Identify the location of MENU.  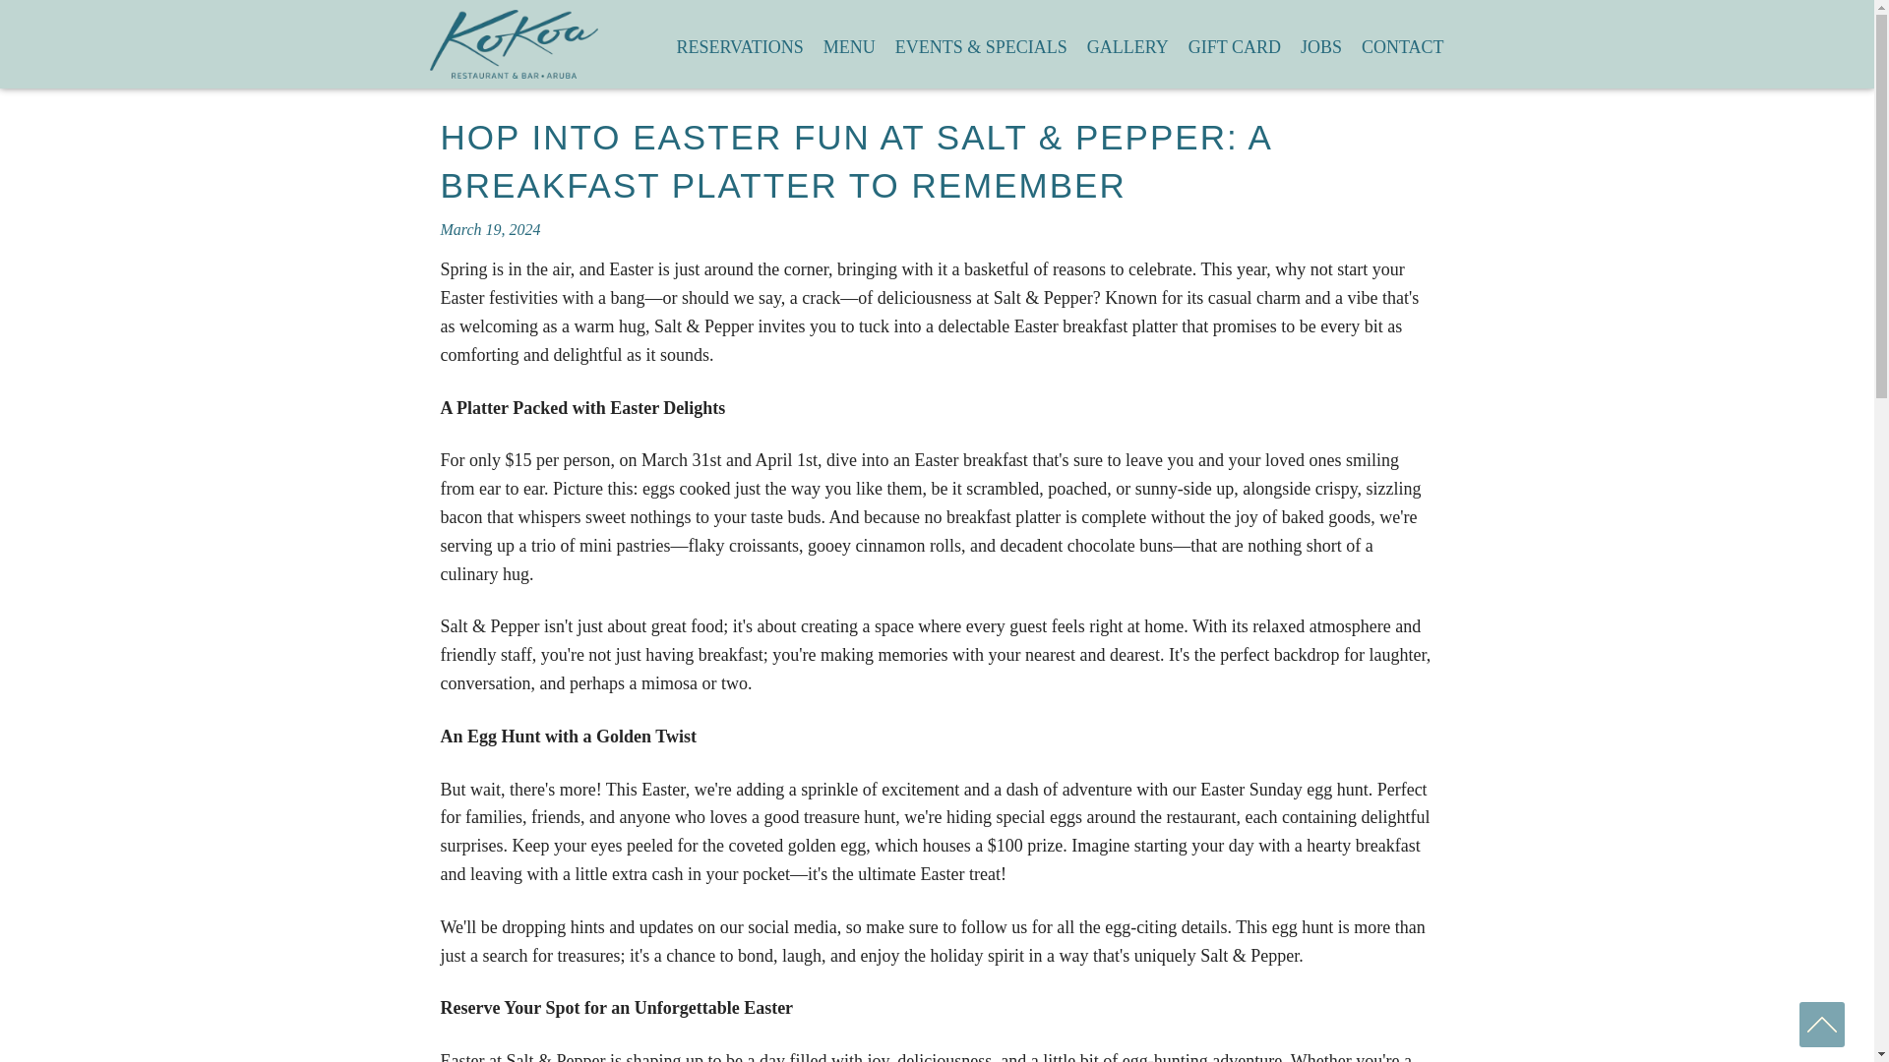
(850, 43).